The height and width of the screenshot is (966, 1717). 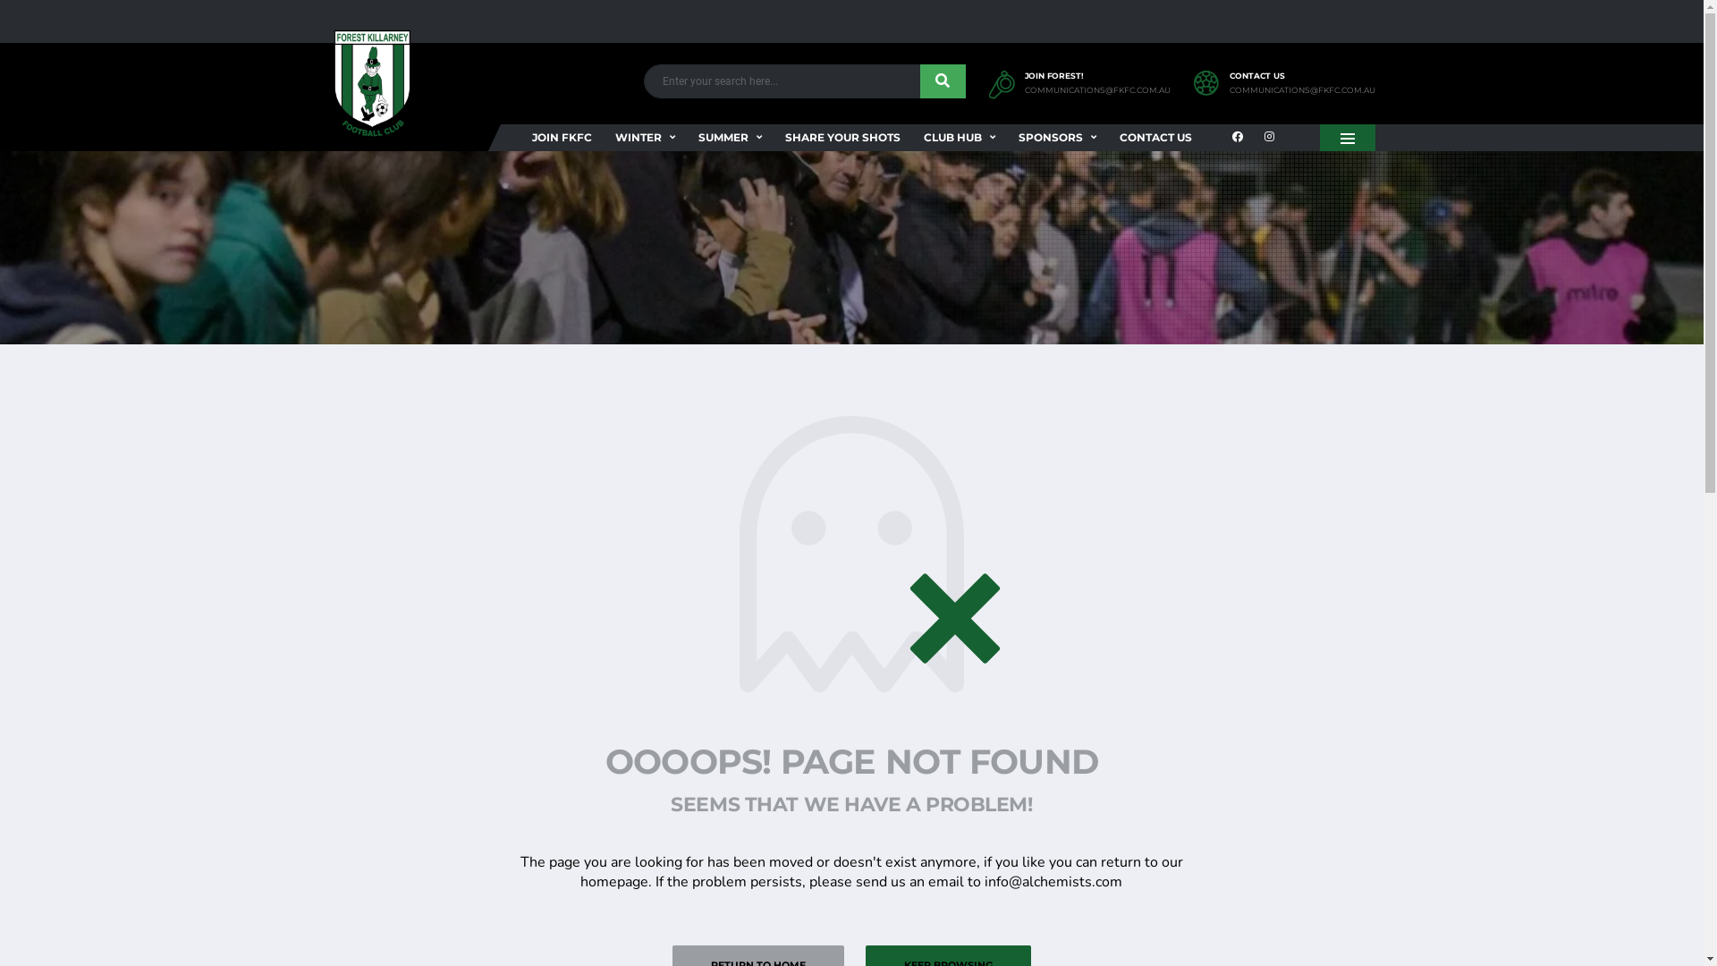 What do you see at coordinates (730, 138) in the screenshot?
I see `SUMMER` at bounding box center [730, 138].